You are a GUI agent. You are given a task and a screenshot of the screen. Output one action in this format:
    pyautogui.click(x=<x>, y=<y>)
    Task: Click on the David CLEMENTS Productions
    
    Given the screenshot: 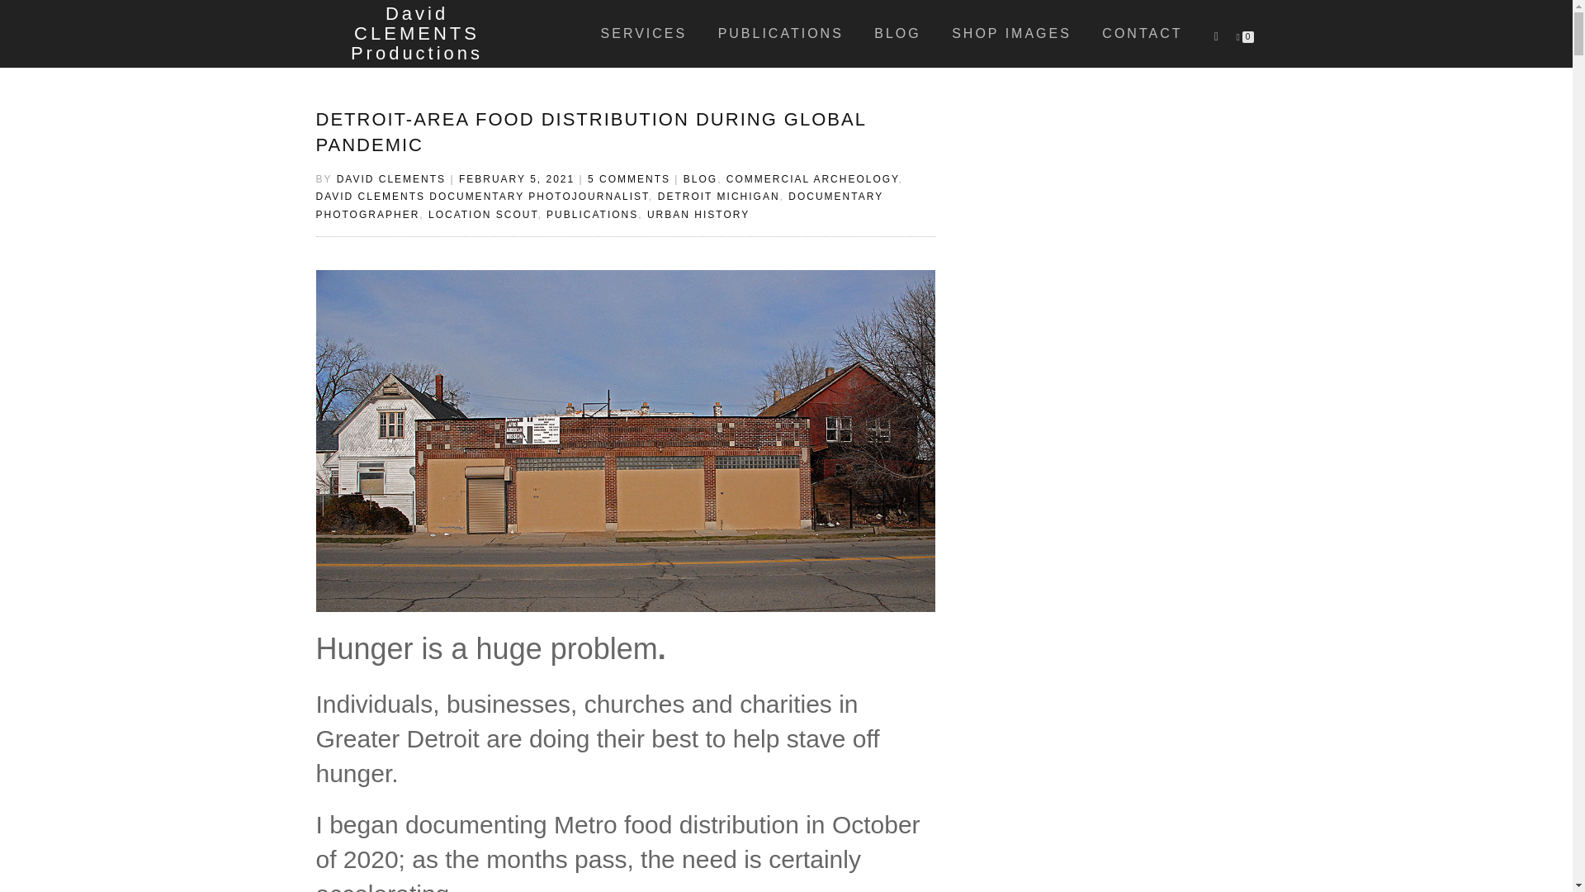 What is the action you would take?
    pyautogui.click(x=416, y=33)
    